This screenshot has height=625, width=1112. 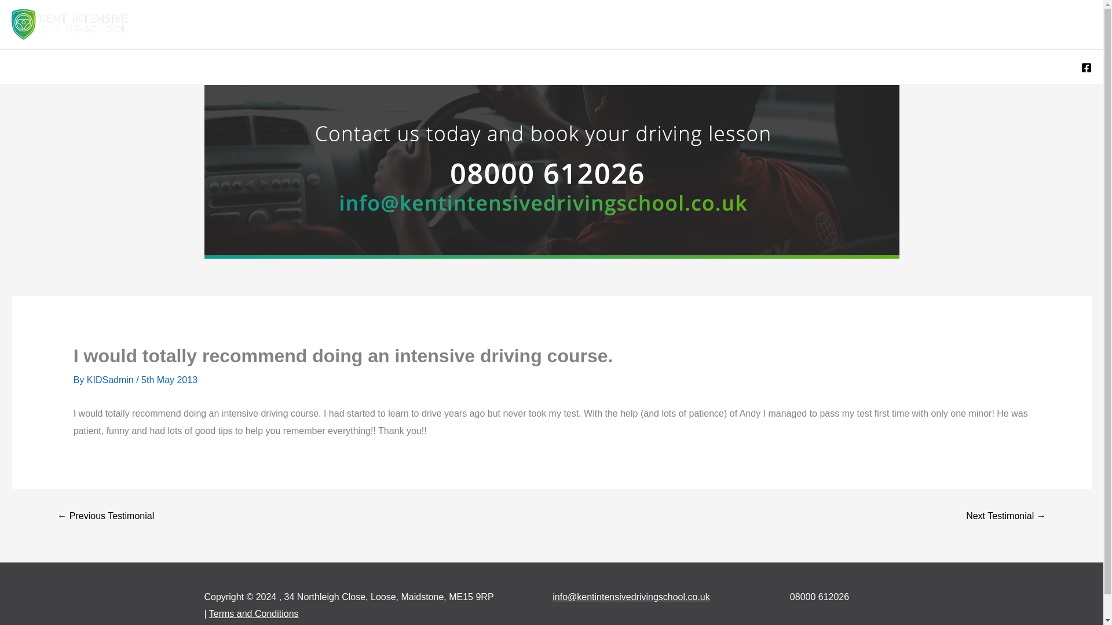 I want to click on View all posts by KIDSadmin, so click(x=111, y=380).